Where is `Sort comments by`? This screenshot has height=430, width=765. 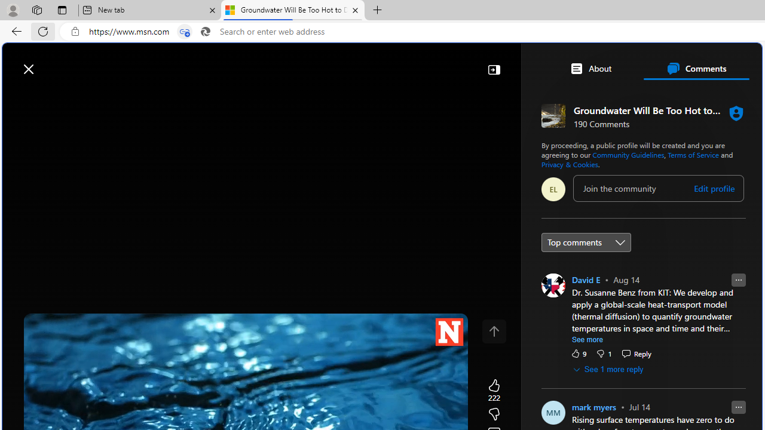
Sort comments by is located at coordinates (586, 241).